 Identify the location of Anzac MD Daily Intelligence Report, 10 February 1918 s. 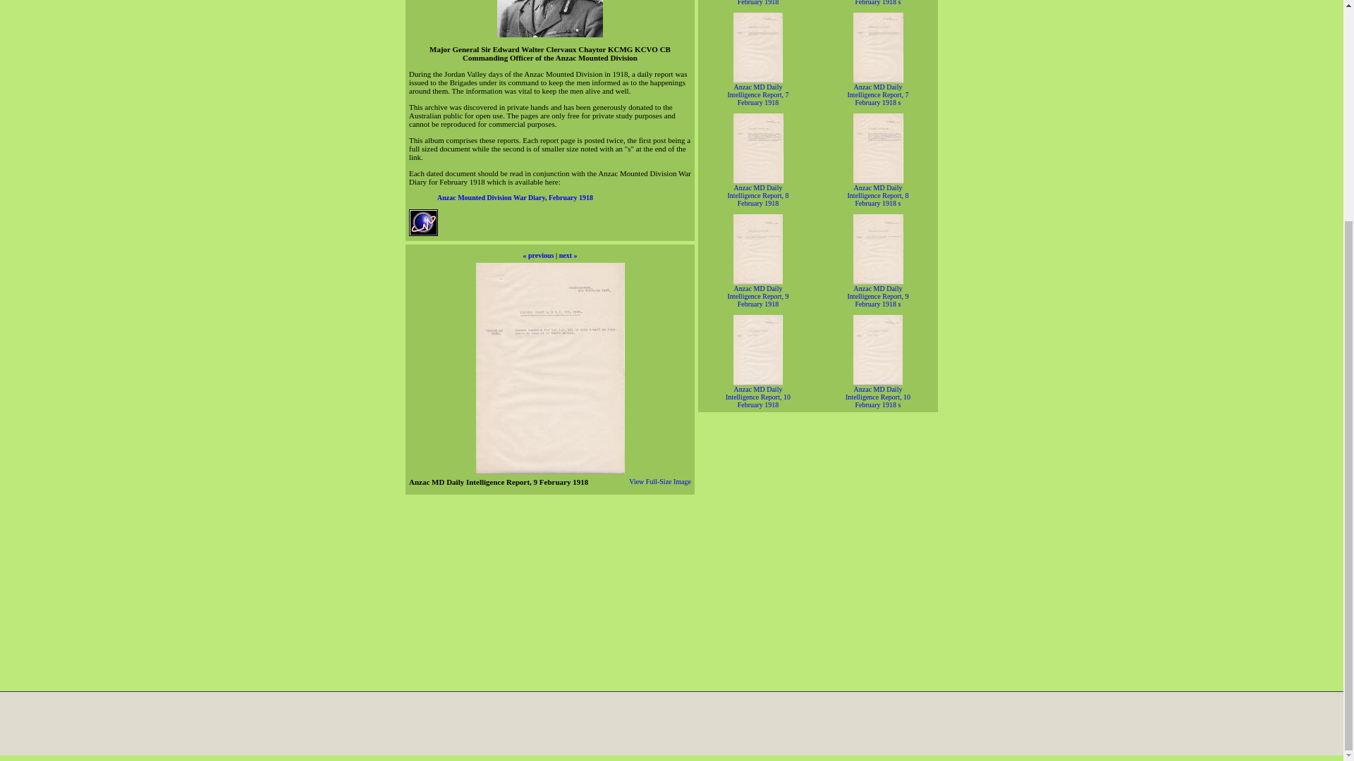
(877, 396).